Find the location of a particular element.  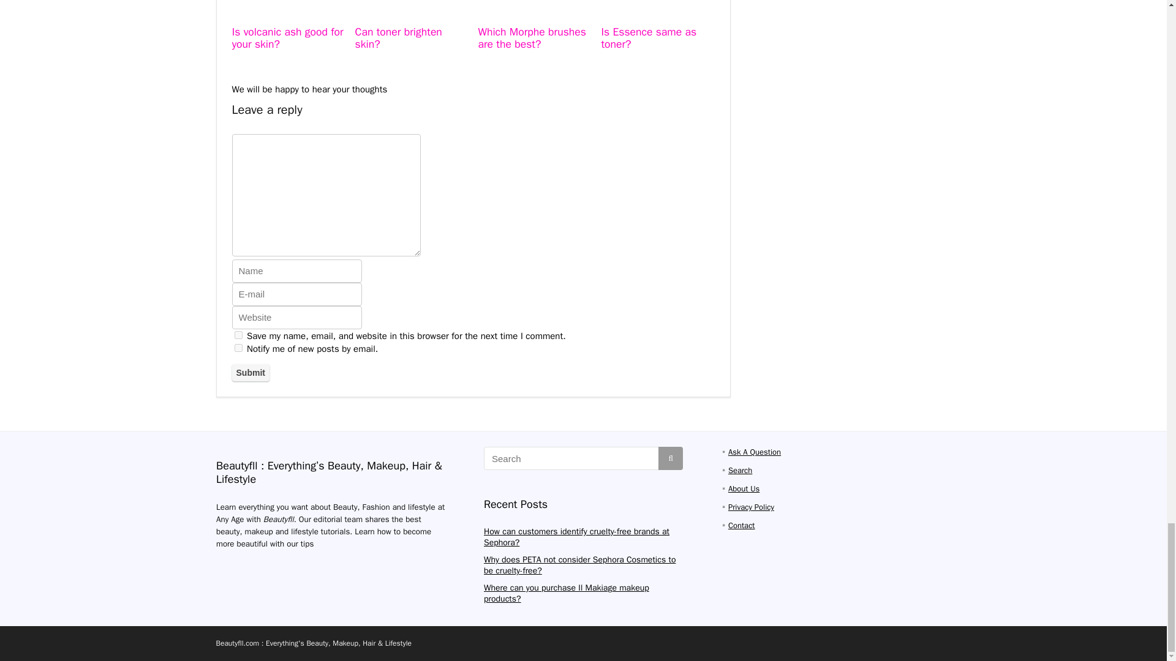

Is volcanic ash good for your skin? is located at coordinates (287, 38).